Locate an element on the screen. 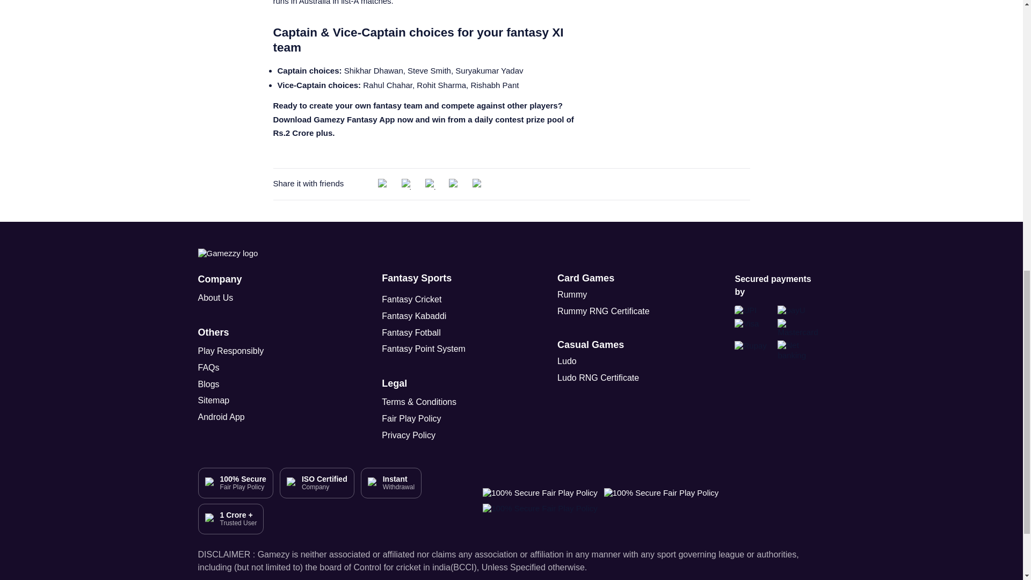 Image resolution: width=1031 pixels, height=580 pixels. Privacy Policy is located at coordinates (424, 436).